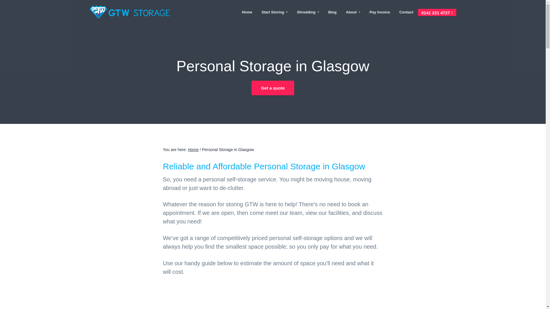  I want to click on Start Storing, so click(274, 12).